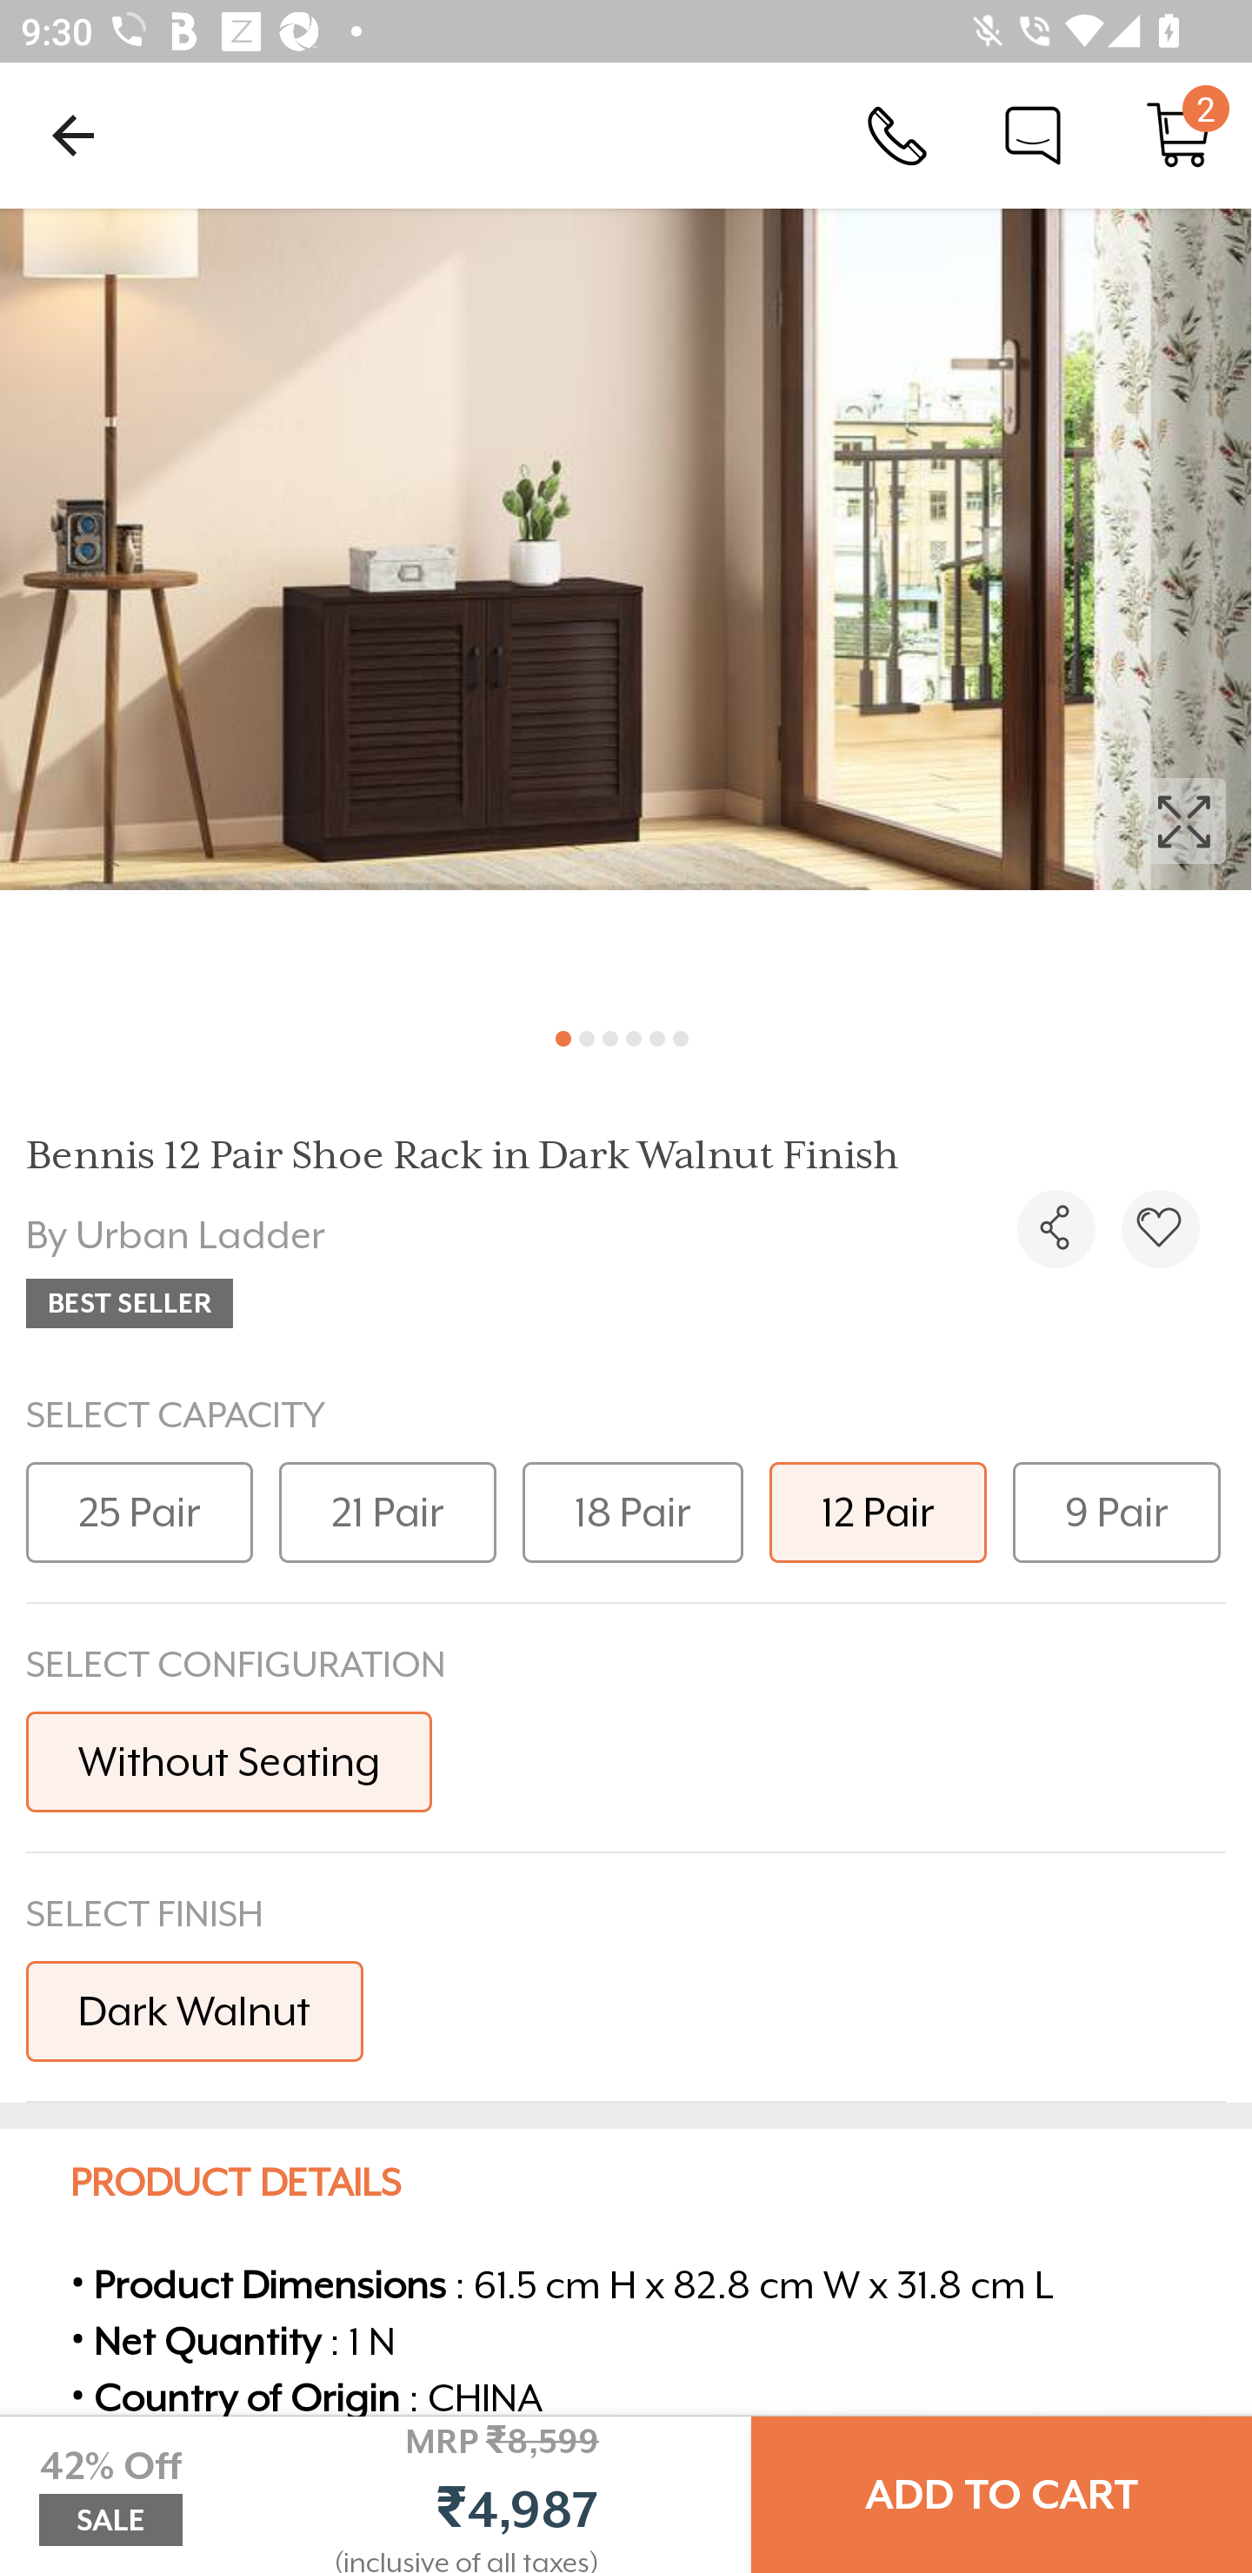 The image size is (1252, 2573). What do you see at coordinates (1116, 1511) in the screenshot?
I see `9 Pair` at bounding box center [1116, 1511].